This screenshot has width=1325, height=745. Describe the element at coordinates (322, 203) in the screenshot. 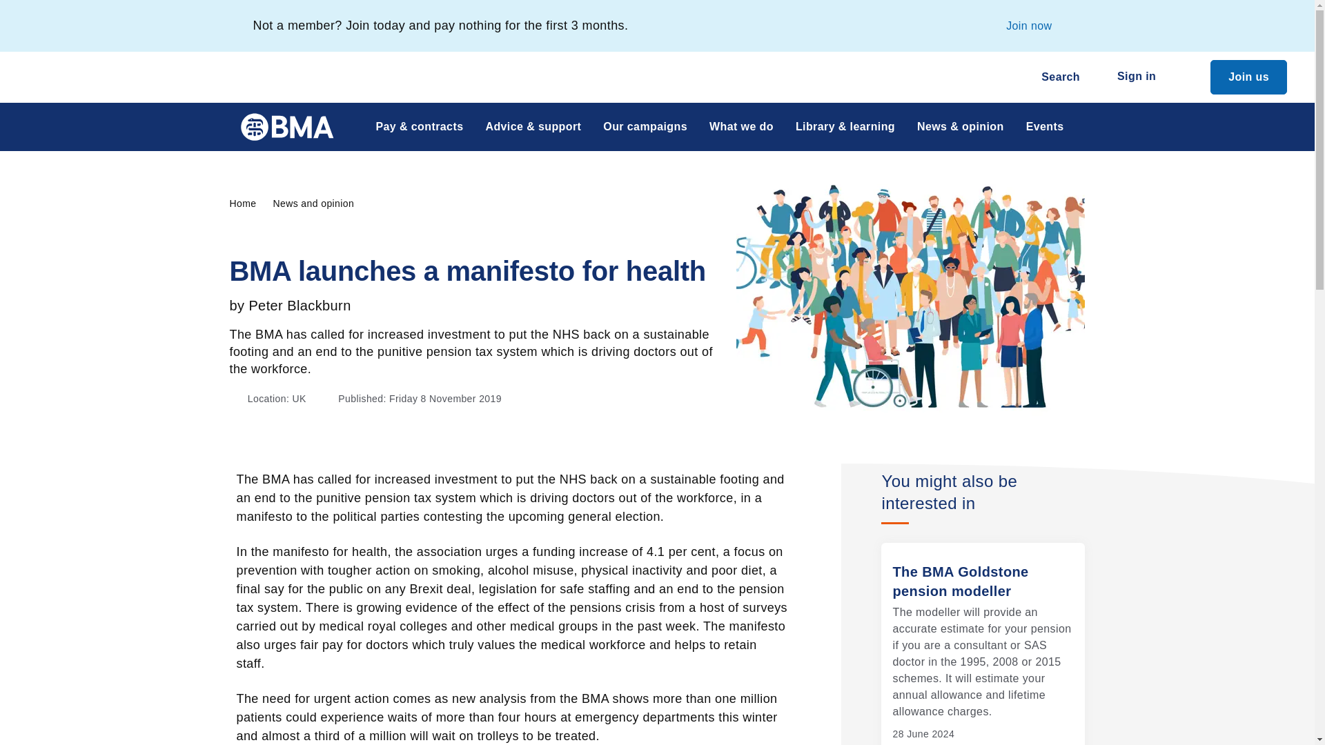

I see `News and opinion` at that location.